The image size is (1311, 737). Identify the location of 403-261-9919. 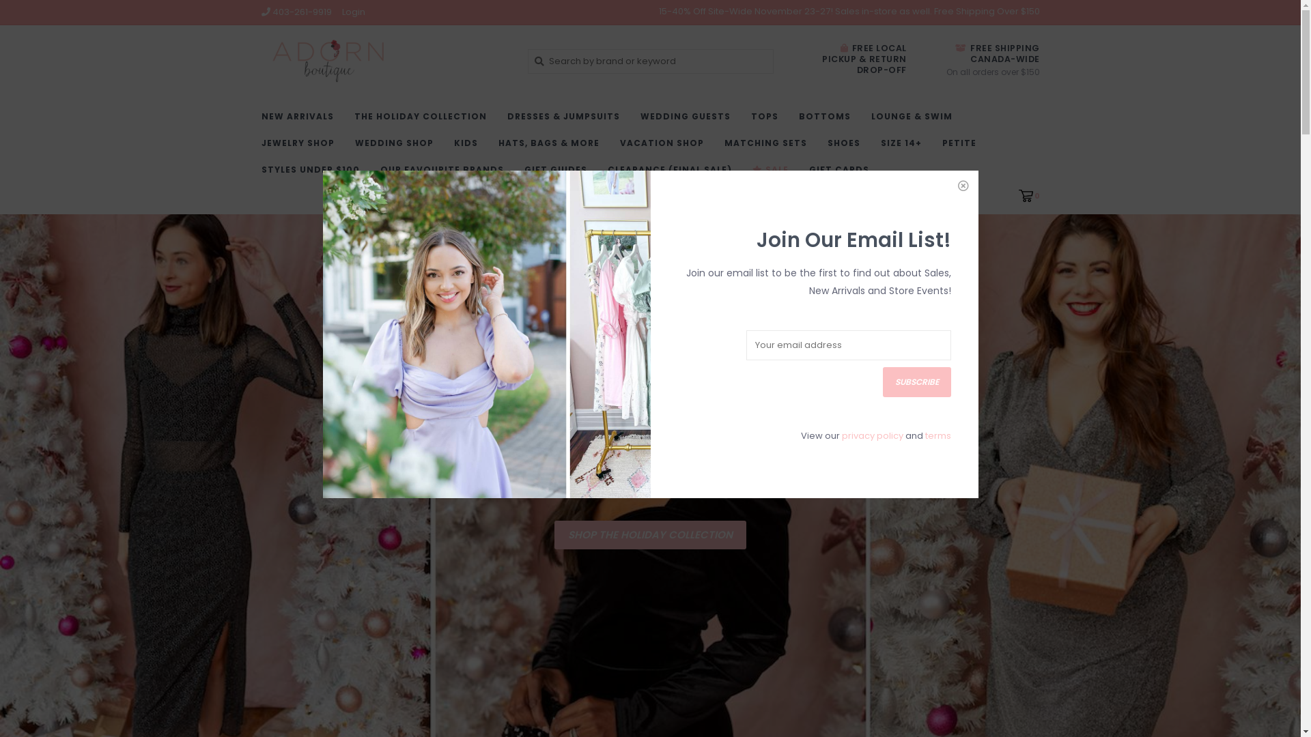
(296, 12).